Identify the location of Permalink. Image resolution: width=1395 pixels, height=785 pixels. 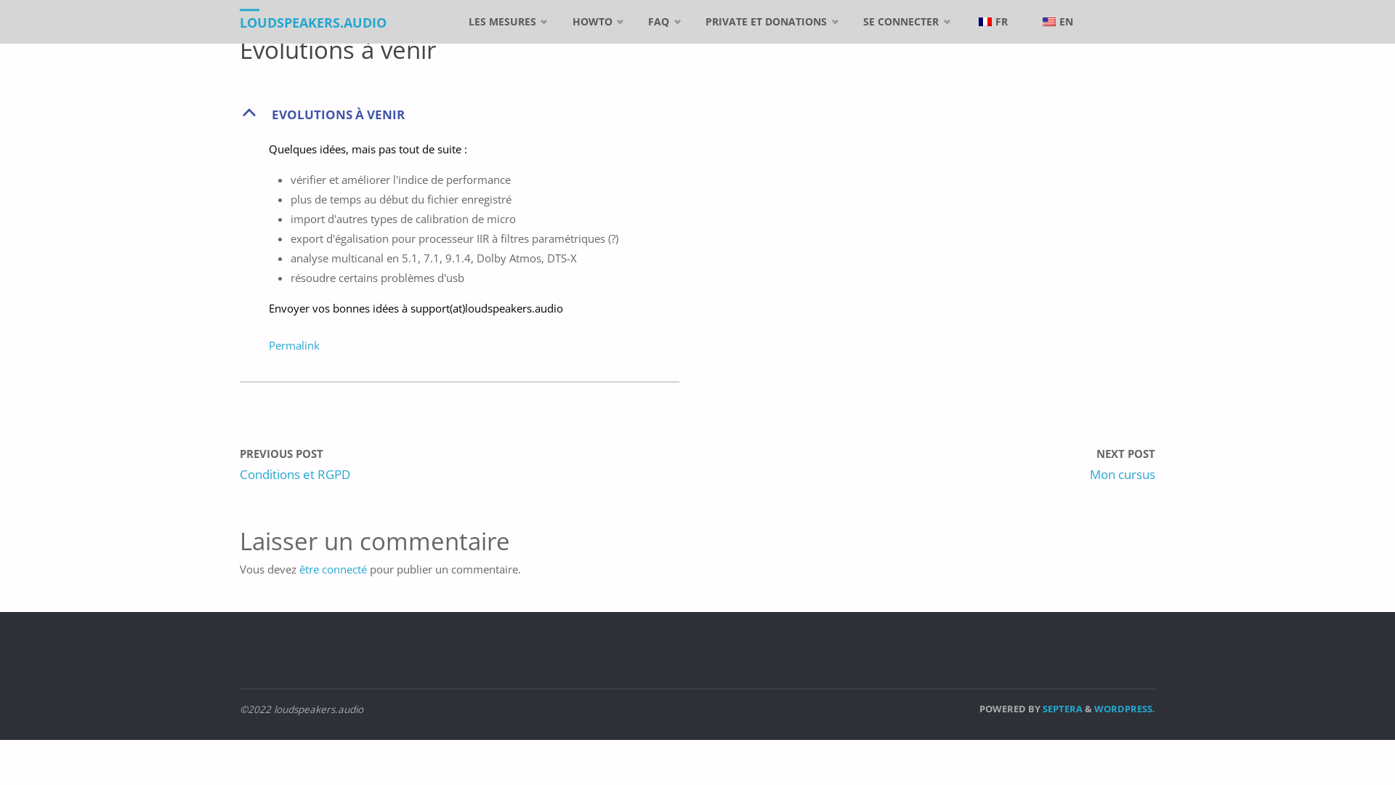
(294, 345).